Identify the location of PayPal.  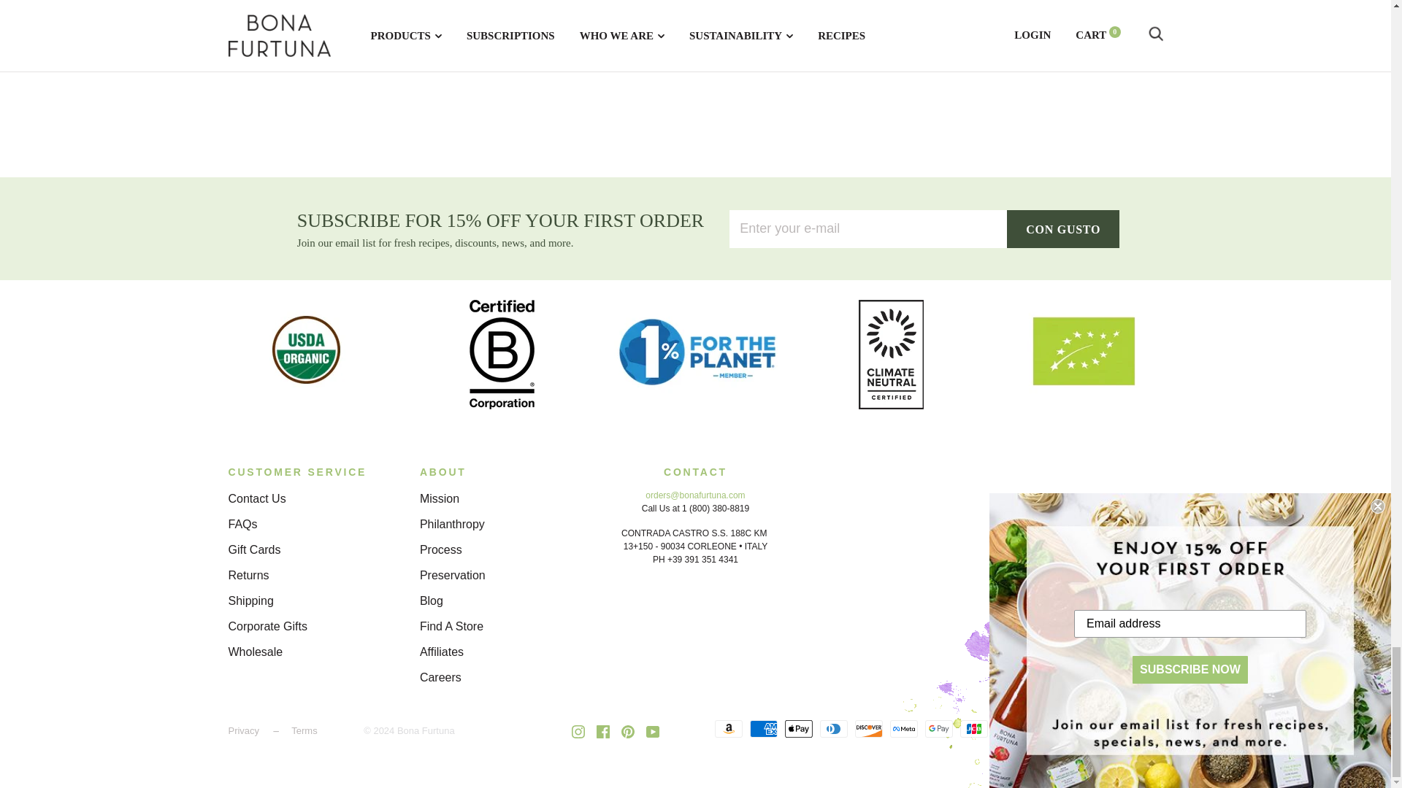
(1043, 728).